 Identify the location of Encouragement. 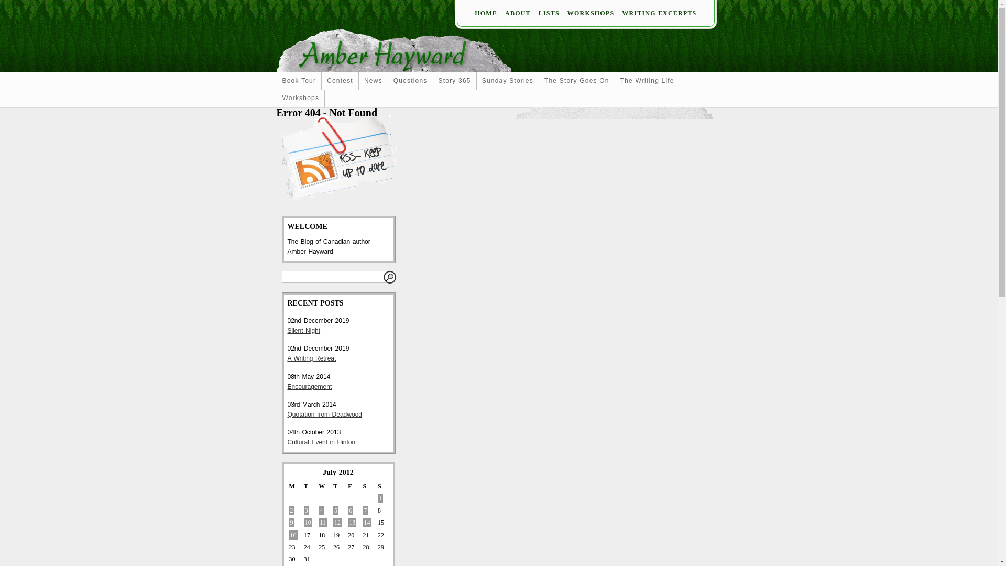
(309, 387).